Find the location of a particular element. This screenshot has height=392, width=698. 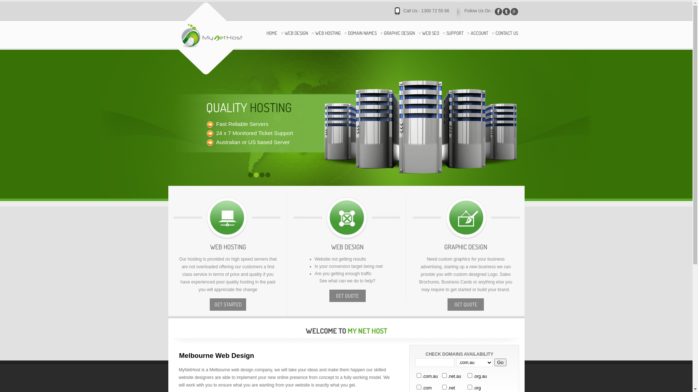

GET QUOTE is located at coordinates (348, 296).